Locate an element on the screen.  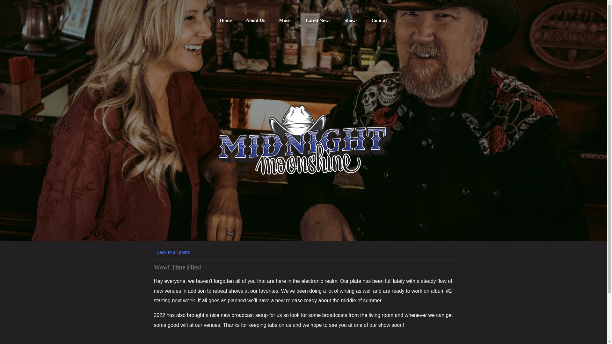
Music is located at coordinates (285, 20).